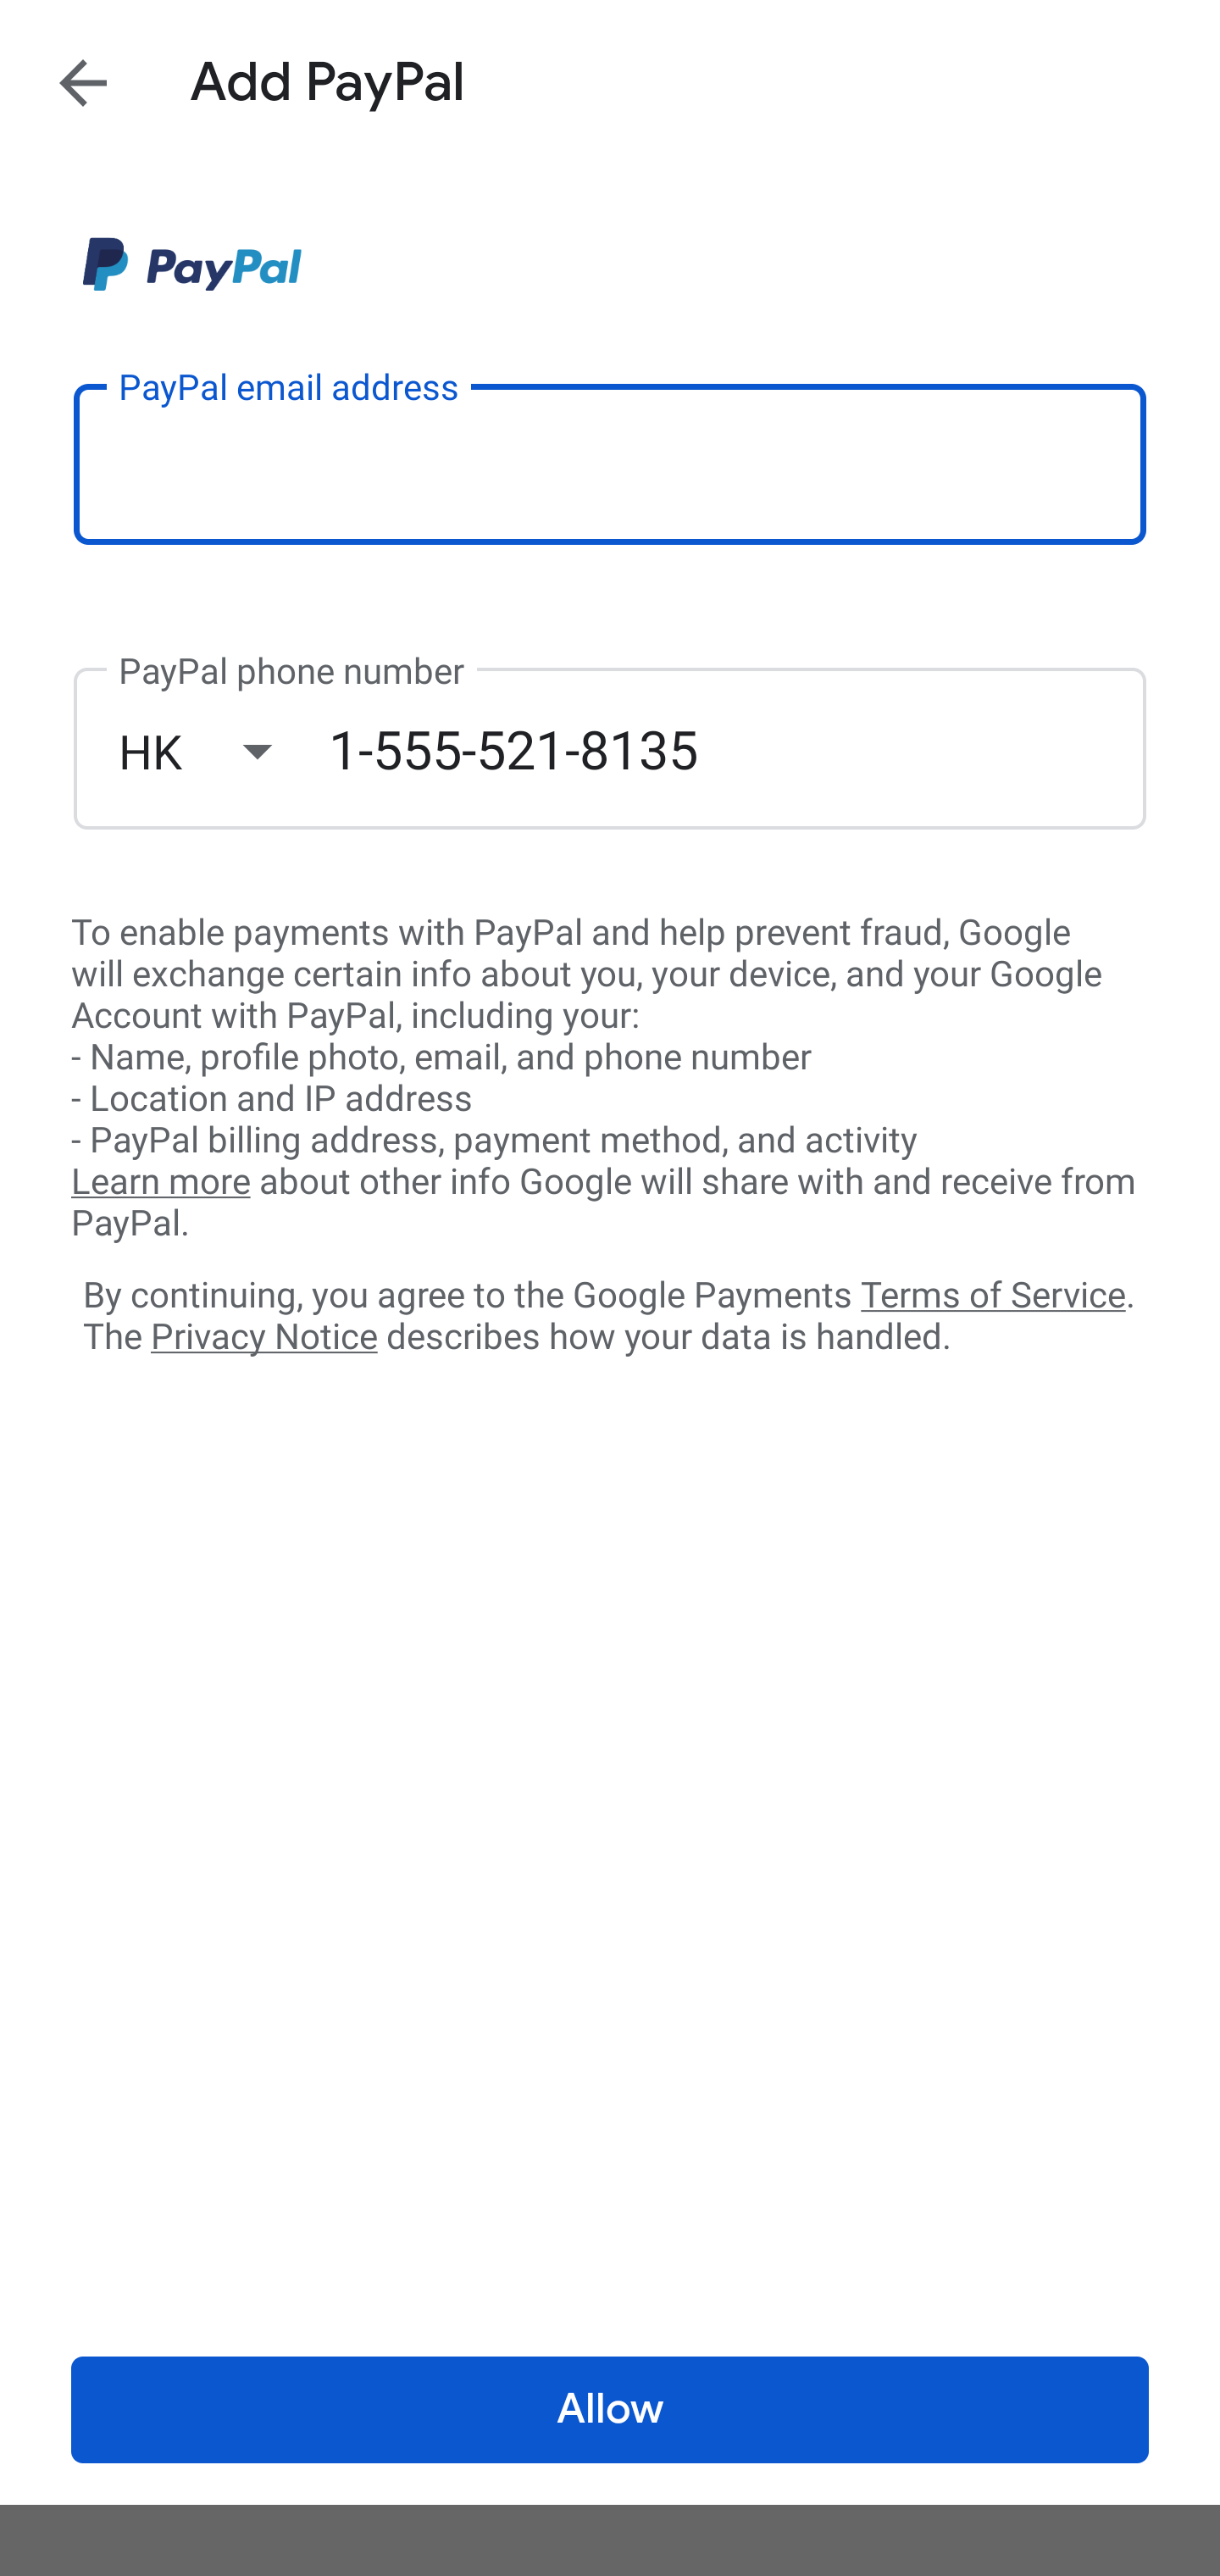 Image resolution: width=1220 pixels, height=2576 pixels. What do you see at coordinates (610, 463) in the screenshot?
I see `PayPal email address` at bounding box center [610, 463].